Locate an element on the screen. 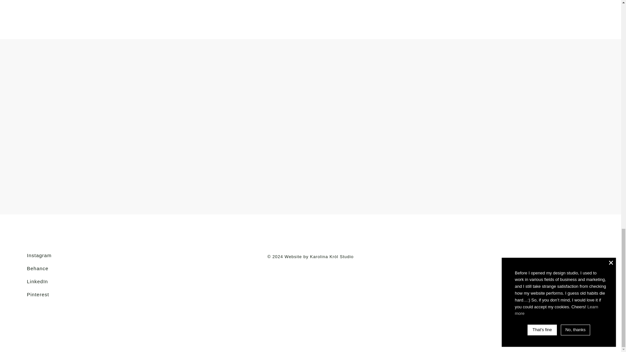 This screenshot has height=352, width=626. Instagram is located at coordinates (39, 255).